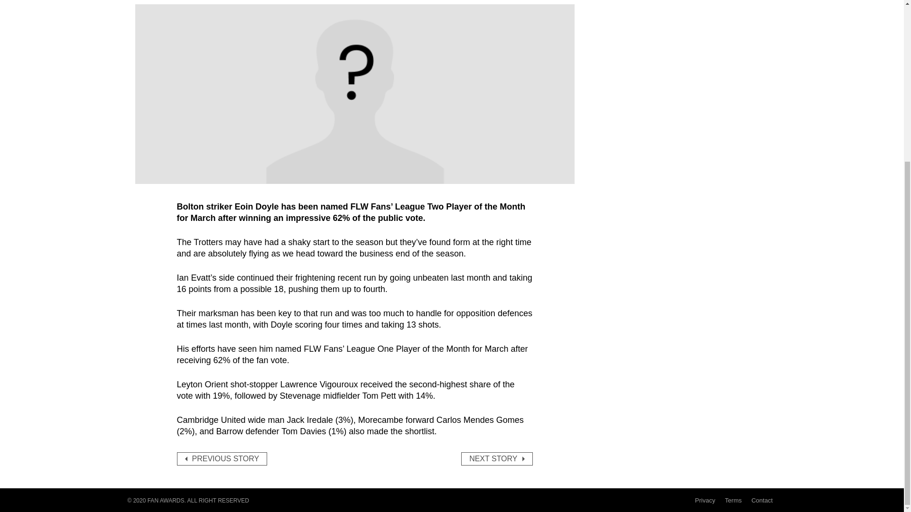 This screenshot has height=512, width=911. I want to click on Privacy, so click(705, 500).